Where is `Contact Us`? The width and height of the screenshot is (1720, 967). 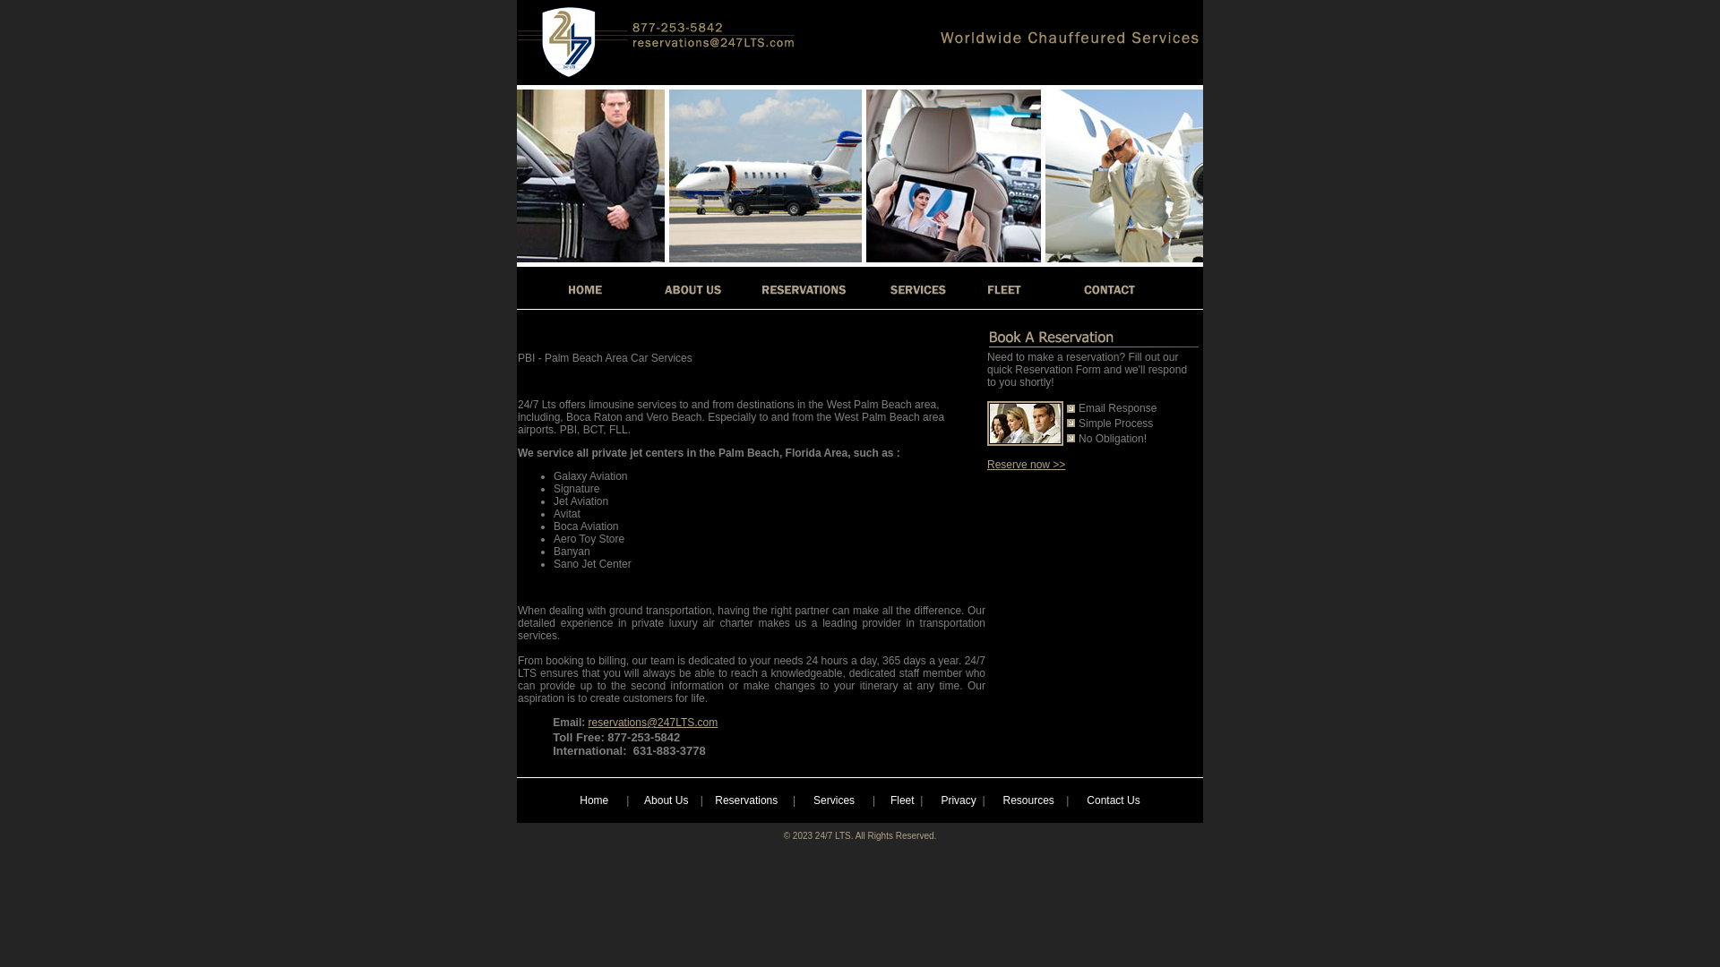
Contact Us is located at coordinates (1113, 800).